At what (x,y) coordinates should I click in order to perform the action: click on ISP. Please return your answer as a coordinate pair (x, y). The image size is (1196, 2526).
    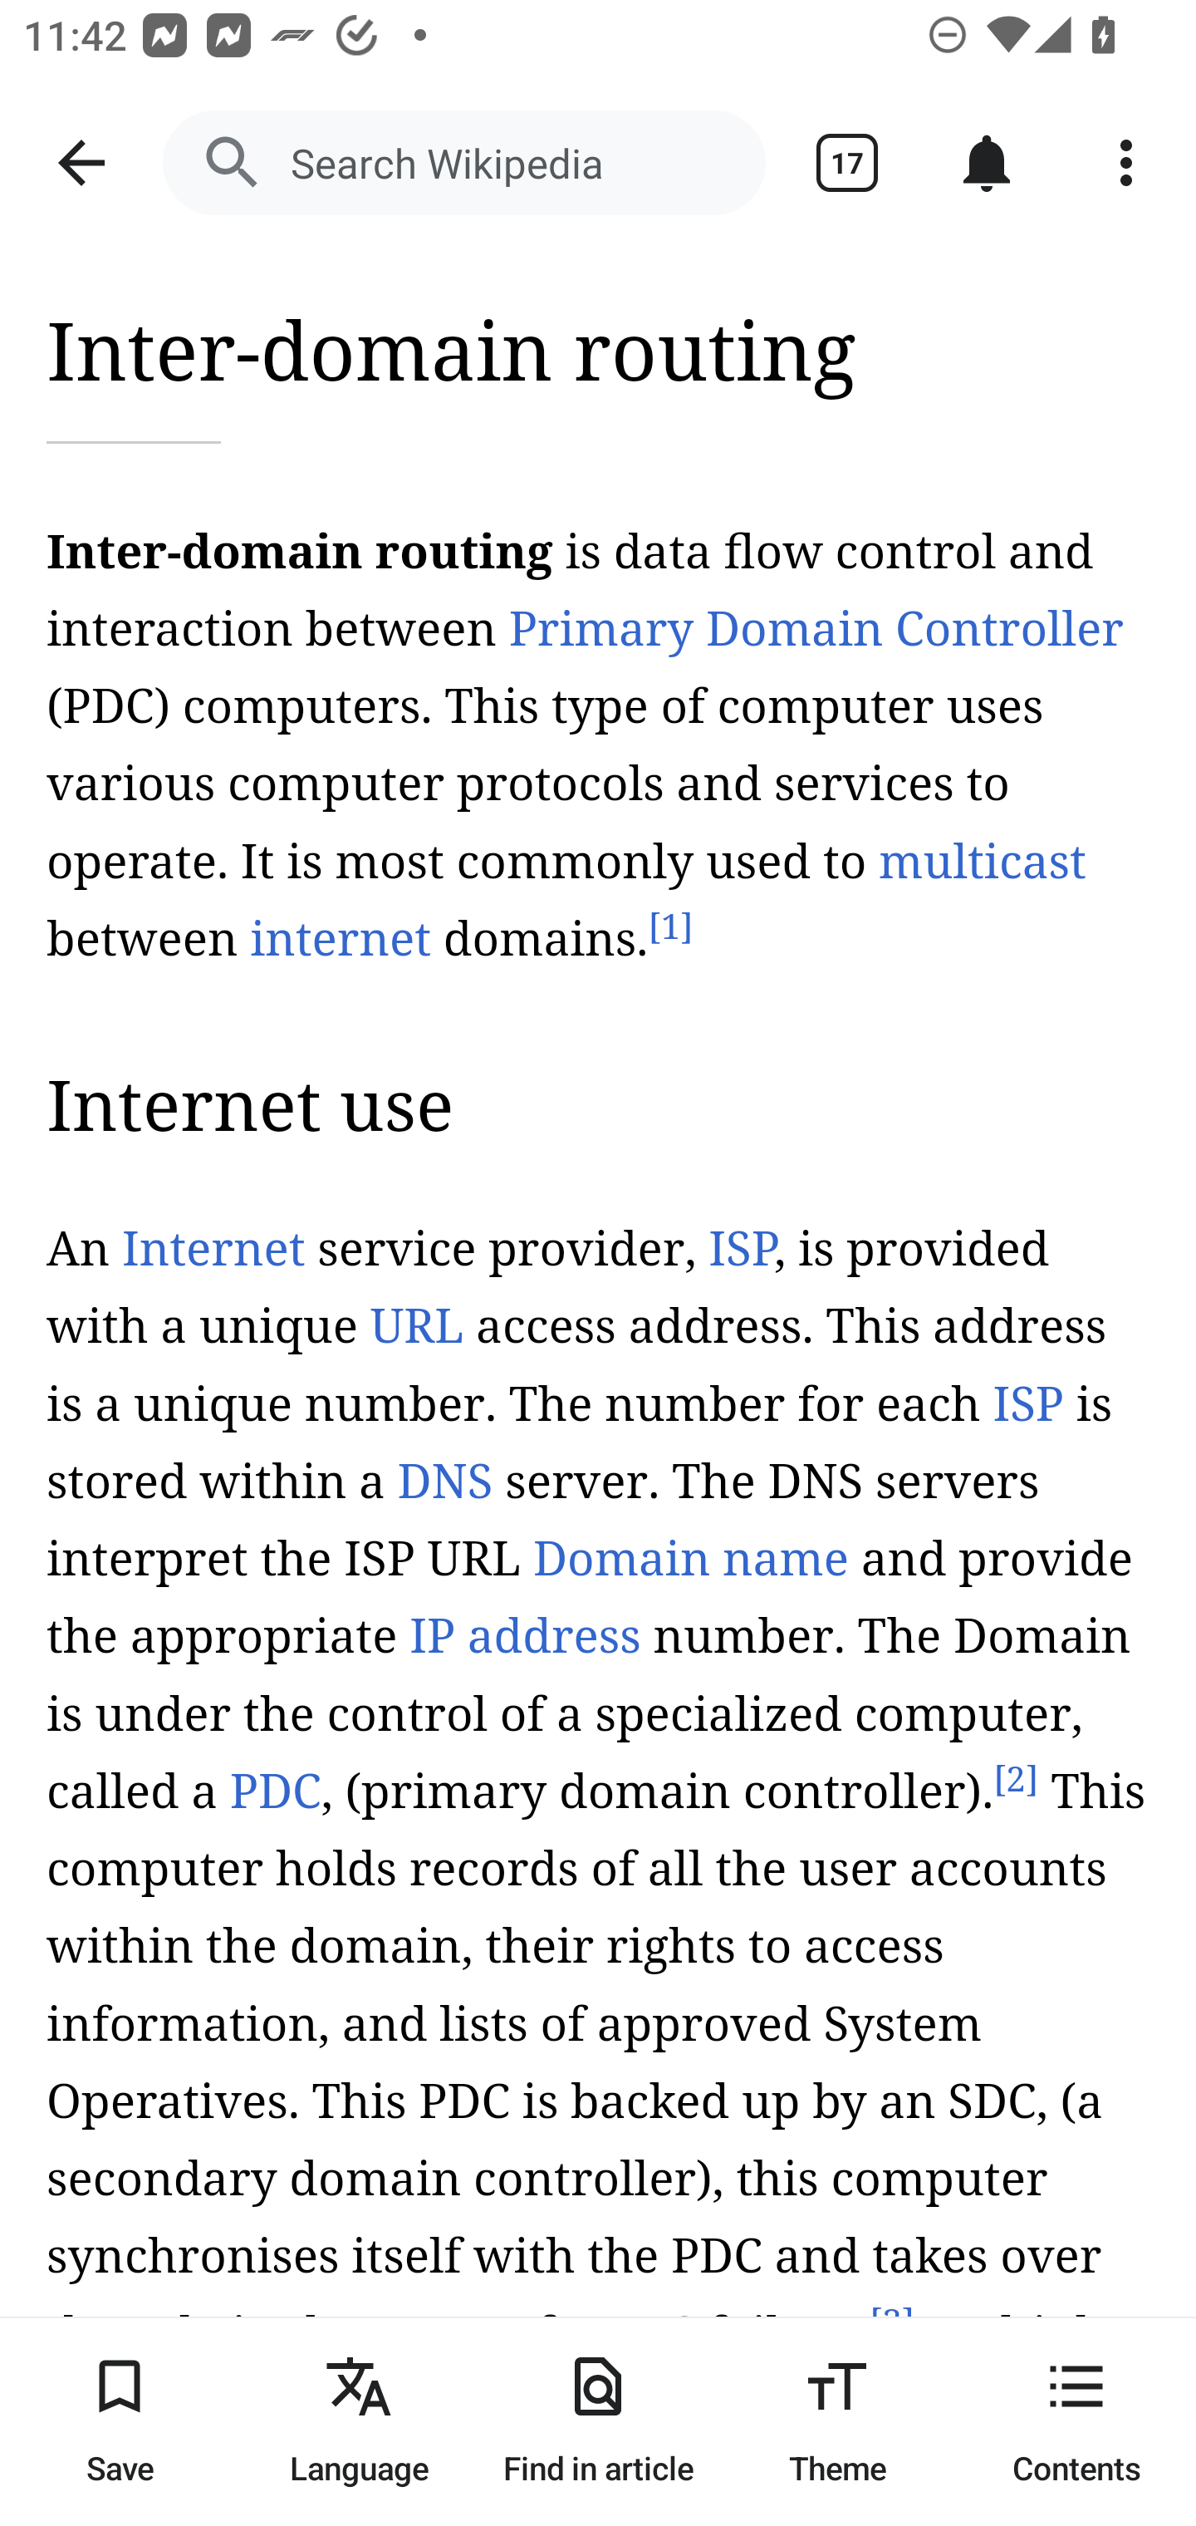
    Looking at the image, I should click on (741, 1251).